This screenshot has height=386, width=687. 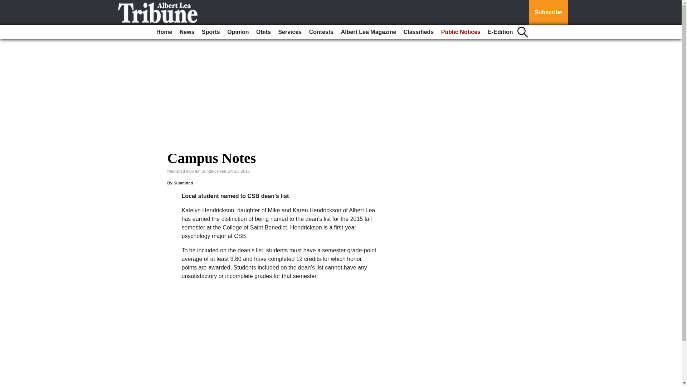 I want to click on Home, so click(x=164, y=32).